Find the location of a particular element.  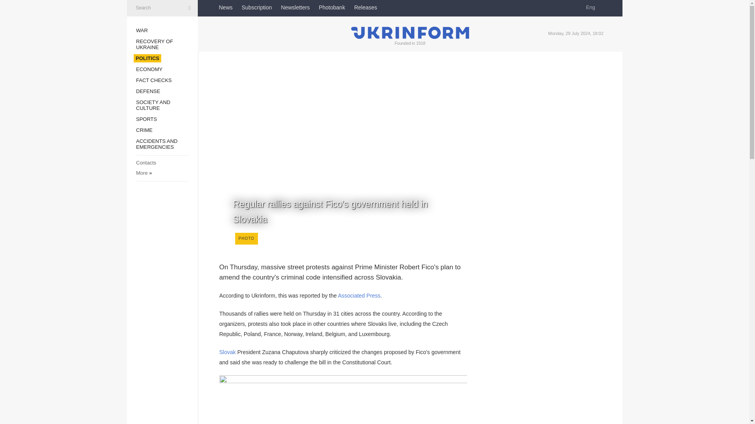

CRIME is located at coordinates (144, 130).